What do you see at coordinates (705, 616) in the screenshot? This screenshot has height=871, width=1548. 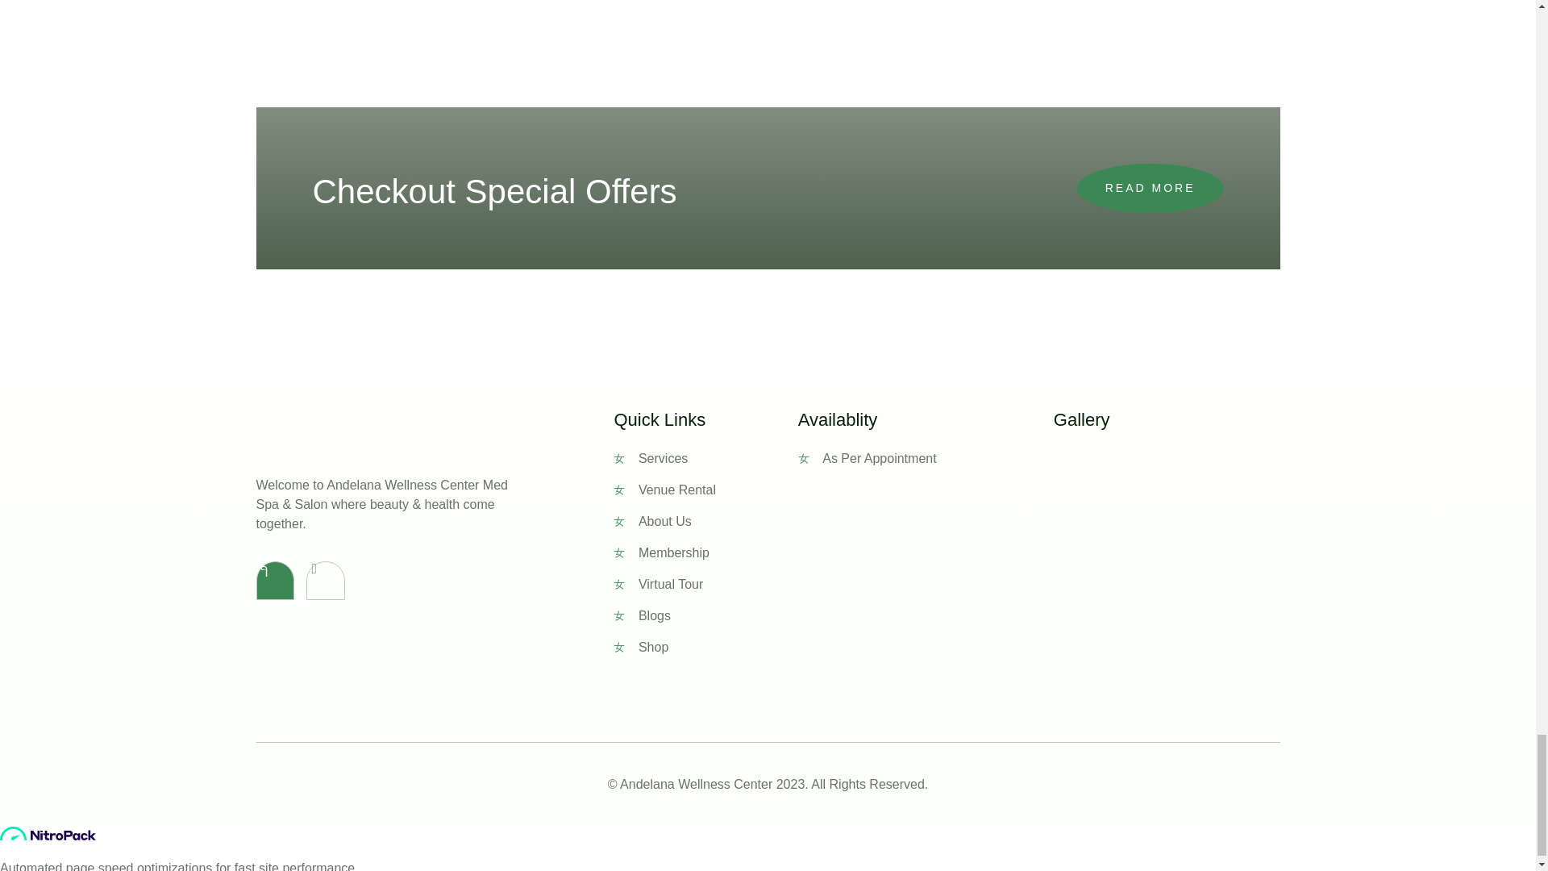 I see `Blogs` at bounding box center [705, 616].